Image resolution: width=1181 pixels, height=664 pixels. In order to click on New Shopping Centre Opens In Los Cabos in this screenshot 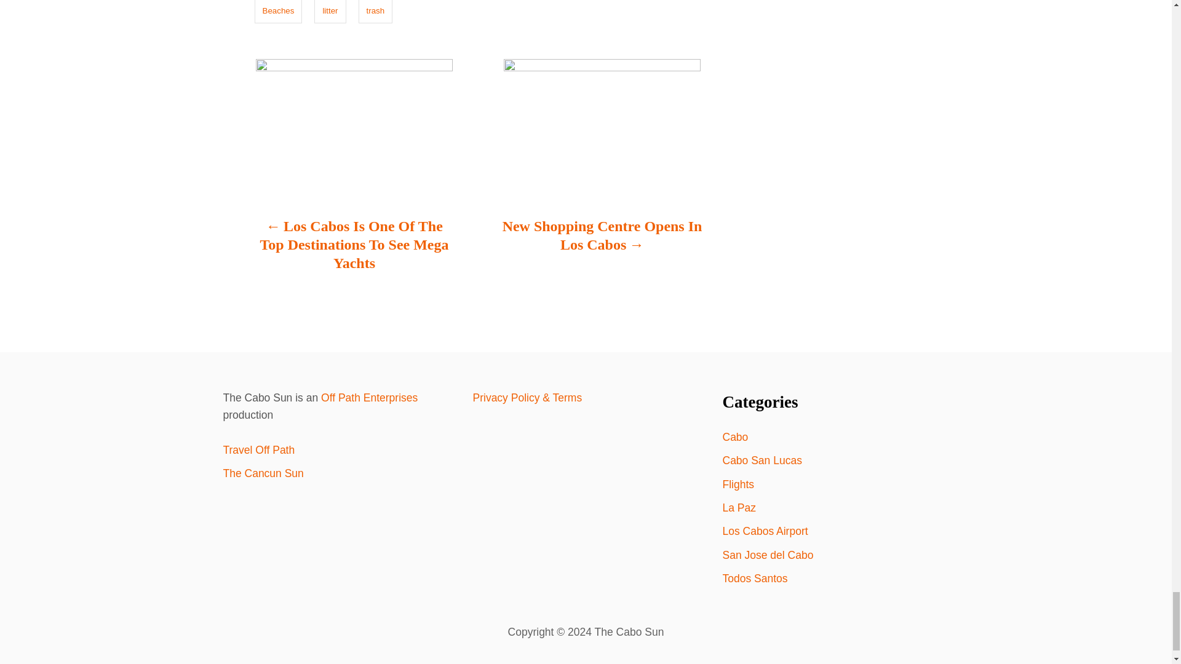, I will do `click(602, 242)`.